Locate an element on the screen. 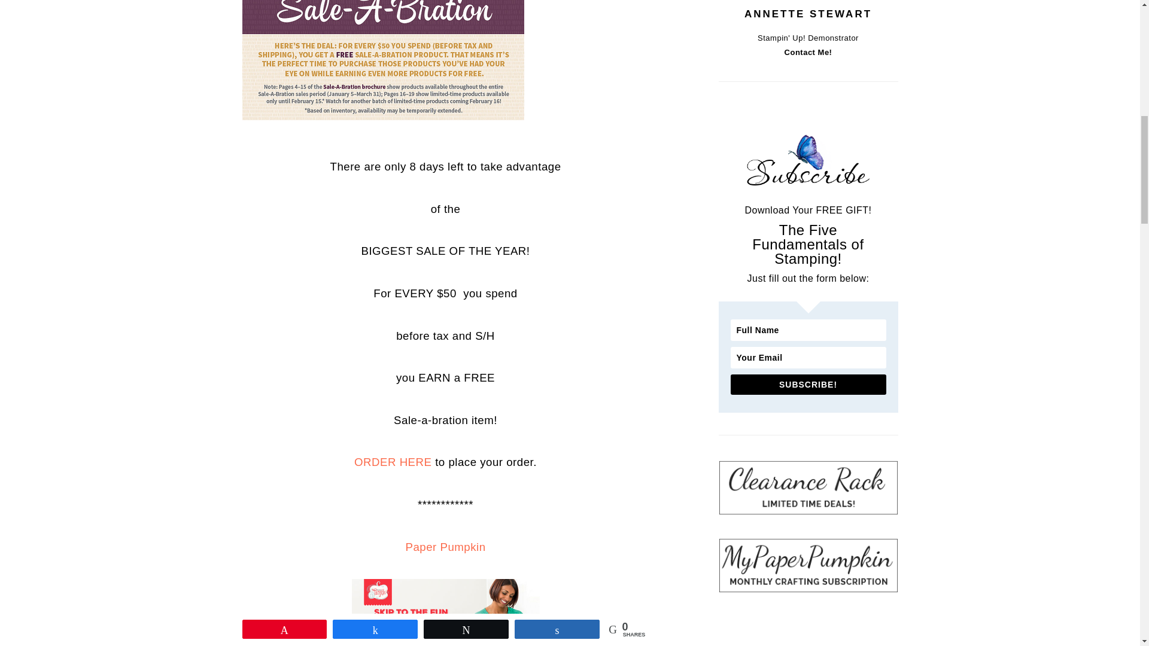  Sale-a-bration is located at coordinates (382, 60).